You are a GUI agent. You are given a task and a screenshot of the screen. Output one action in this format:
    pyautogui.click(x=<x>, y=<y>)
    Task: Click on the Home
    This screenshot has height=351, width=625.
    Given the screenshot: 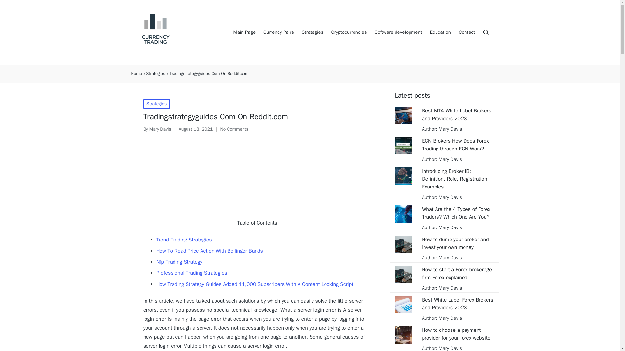 What is the action you would take?
    pyautogui.click(x=136, y=74)
    